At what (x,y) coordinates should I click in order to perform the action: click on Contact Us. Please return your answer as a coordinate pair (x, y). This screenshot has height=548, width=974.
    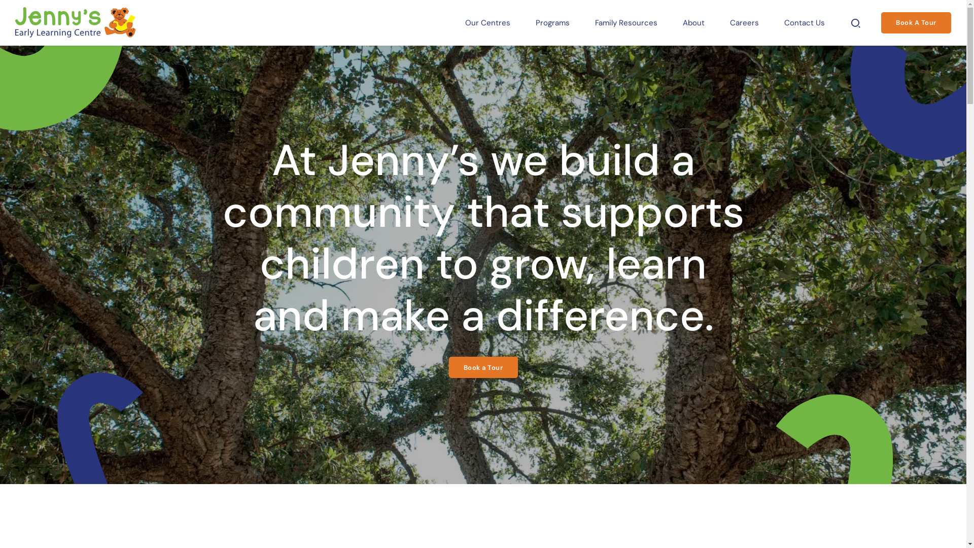
    Looking at the image, I should click on (805, 23).